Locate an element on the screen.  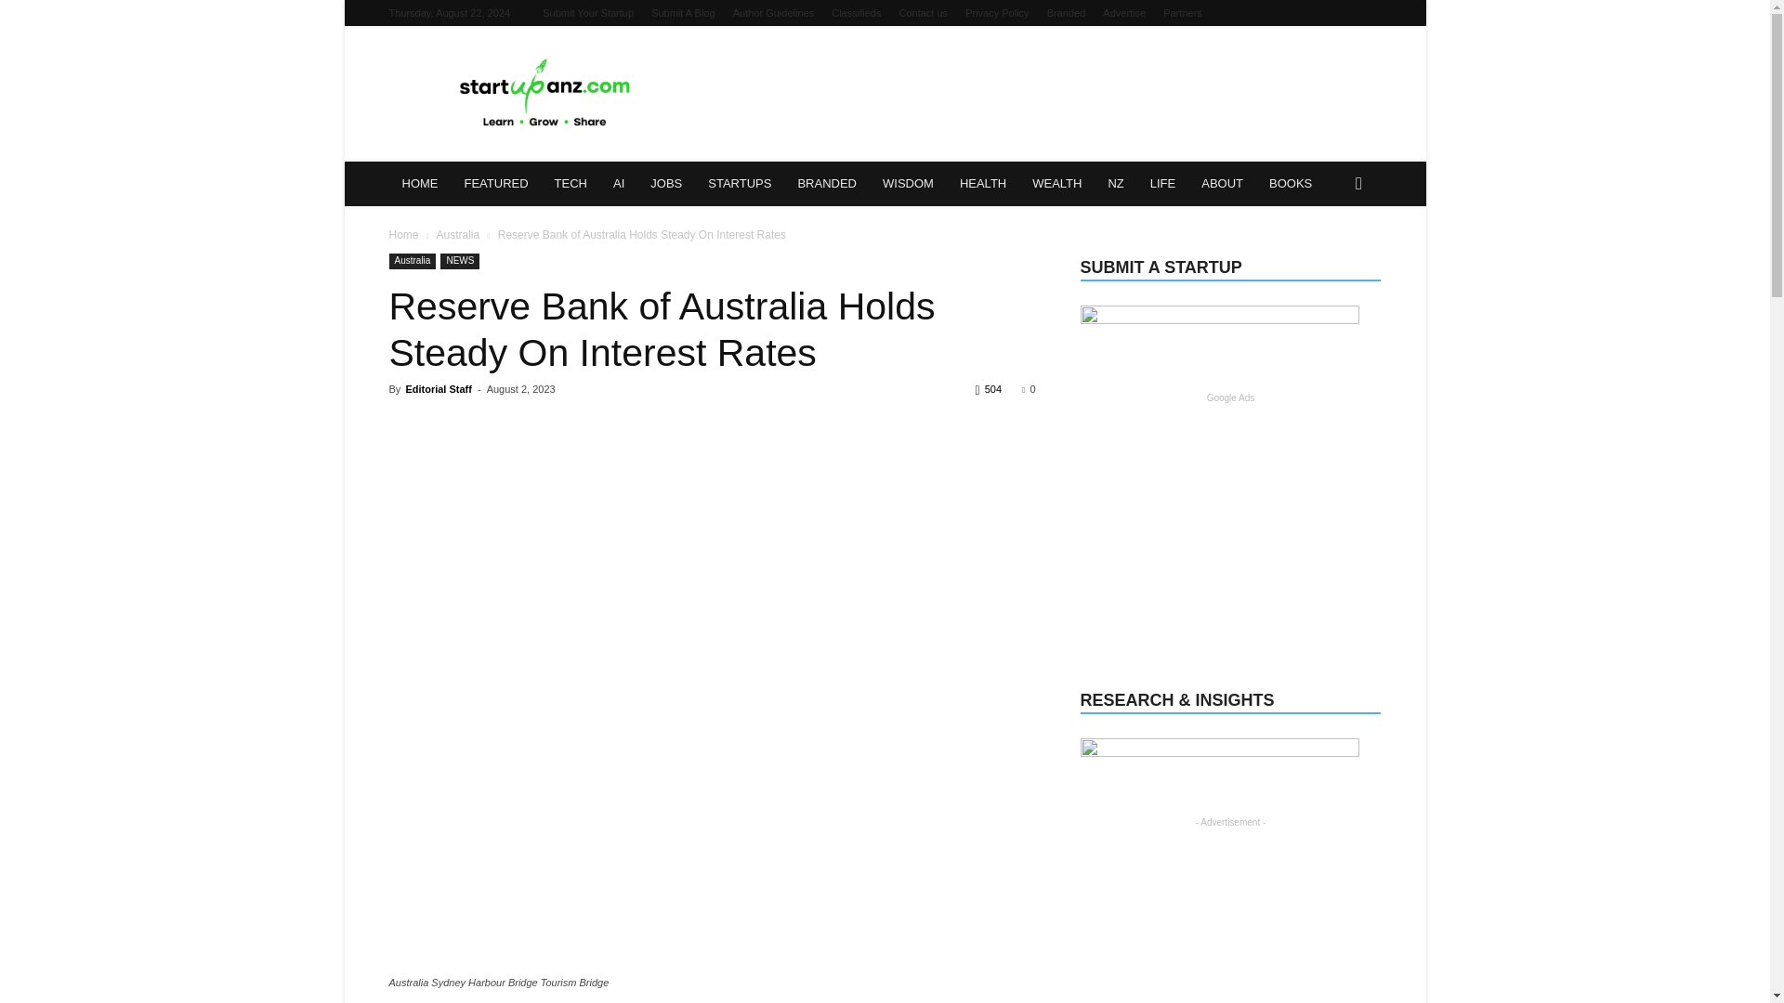
Partners is located at coordinates (1182, 13).